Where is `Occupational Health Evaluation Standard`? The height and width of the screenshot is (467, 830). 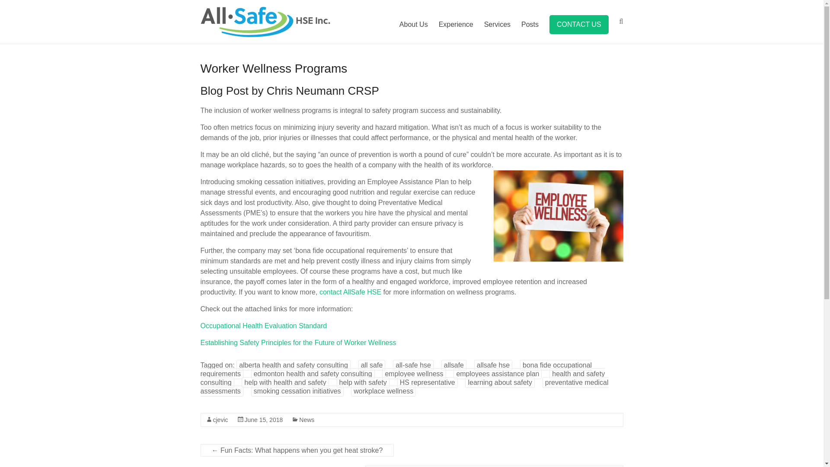
Occupational Health Evaluation Standard is located at coordinates (264, 326).